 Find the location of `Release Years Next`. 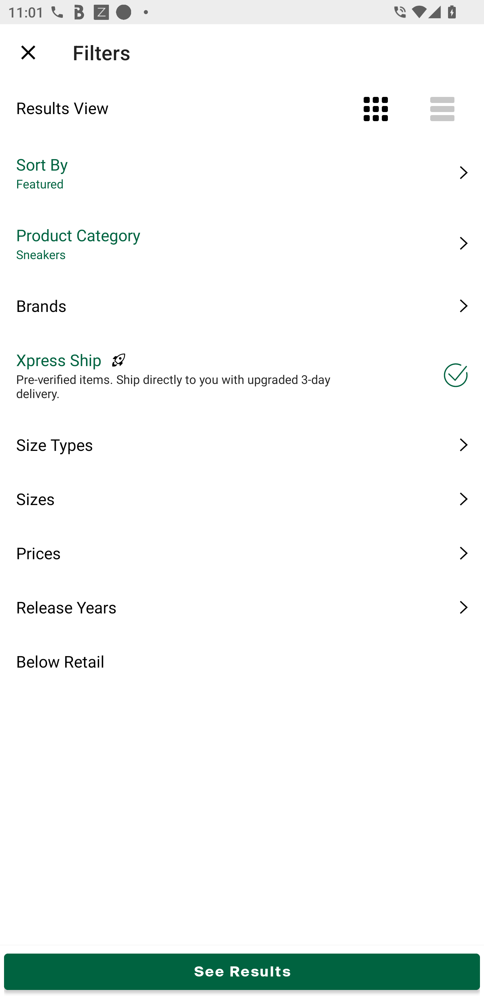

Release Years Next is located at coordinates (242, 607).